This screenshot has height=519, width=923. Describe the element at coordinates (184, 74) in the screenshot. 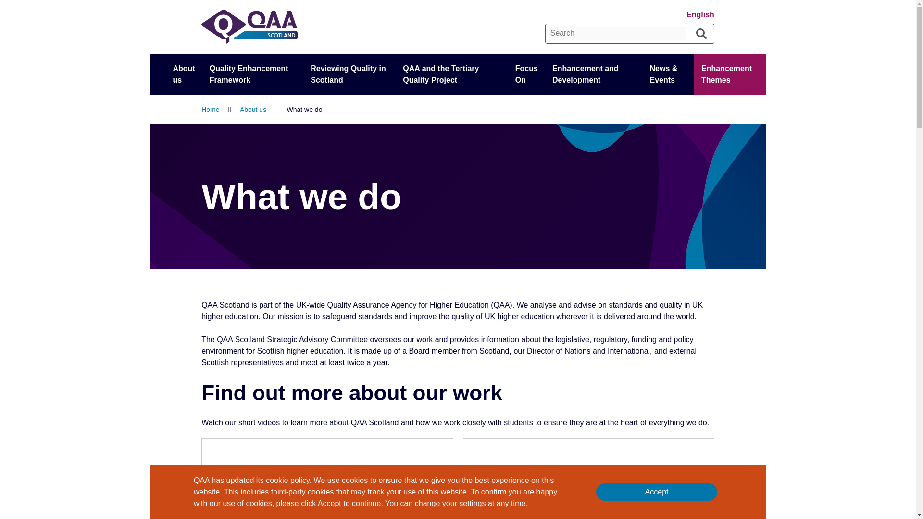

I see `About us` at that location.